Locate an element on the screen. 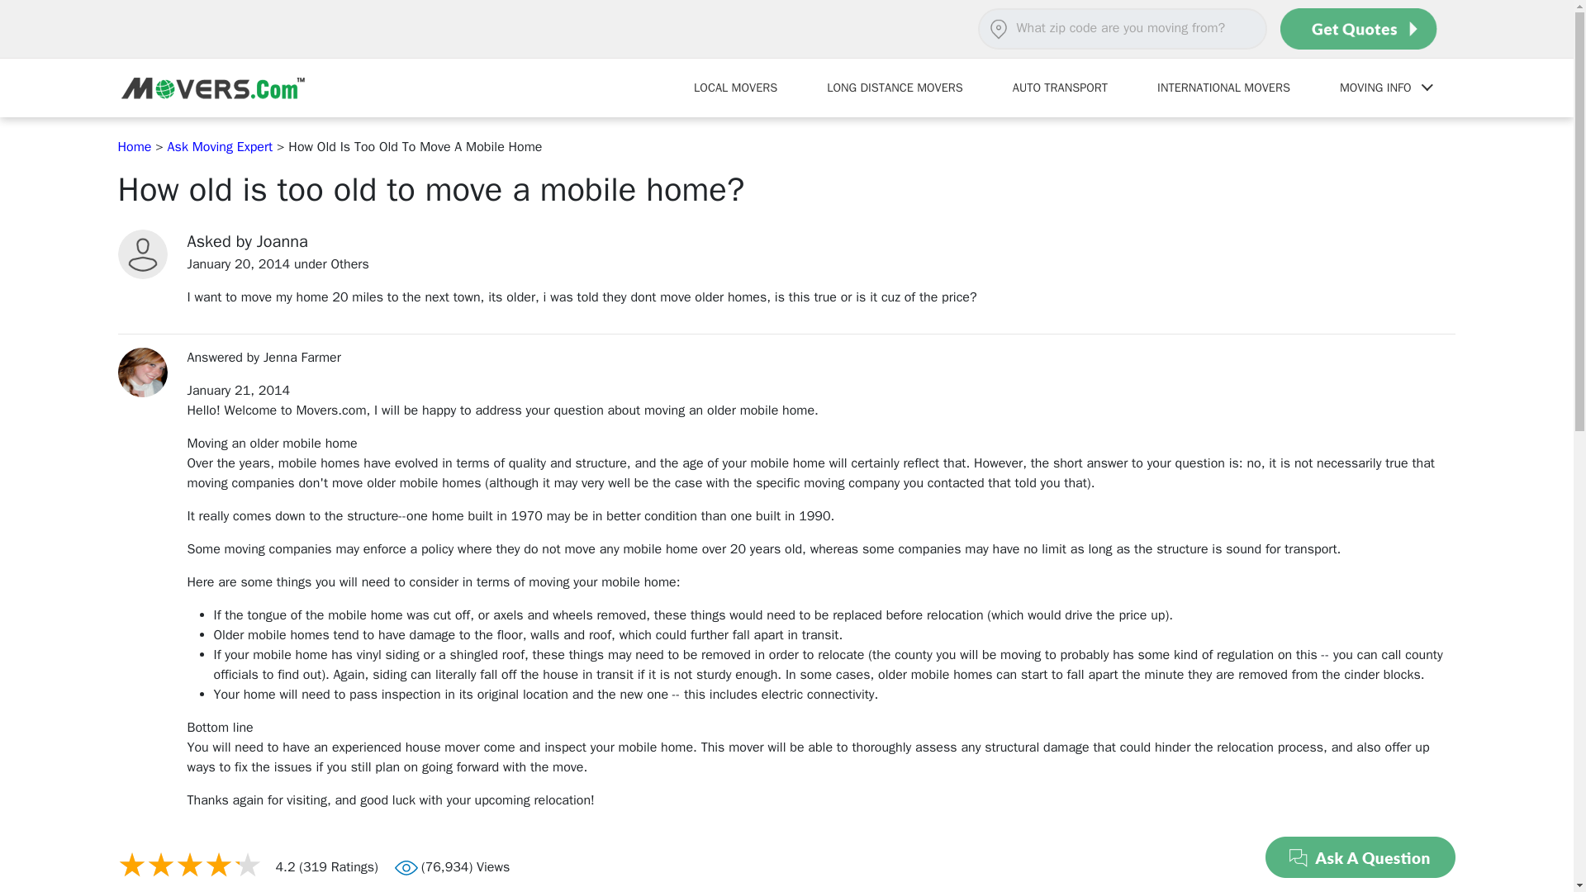  Ask Moving Expert is located at coordinates (220, 147).